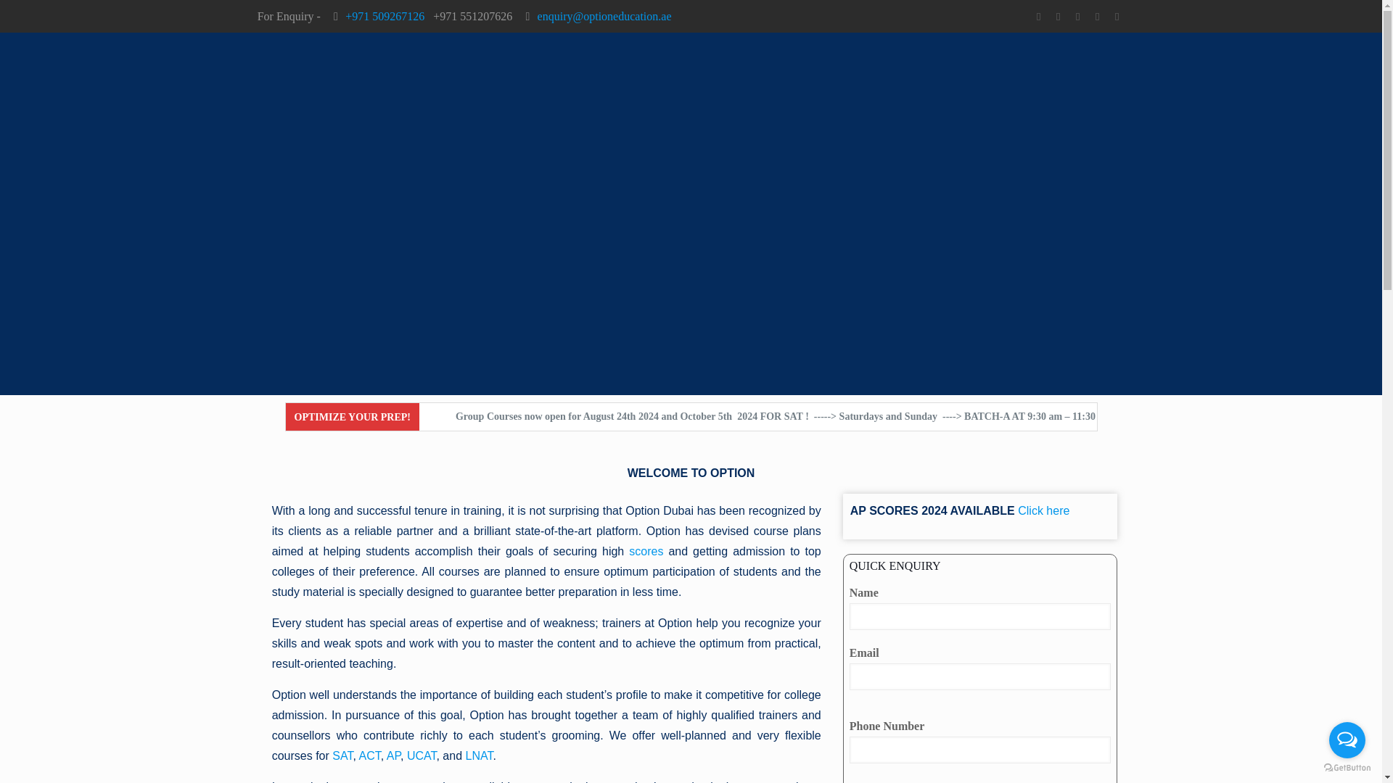 The height and width of the screenshot is (783, 1393). What do you see at coordinates (646, 551) in the screenshot?
I see `scores` at bounding box center [646, 551].